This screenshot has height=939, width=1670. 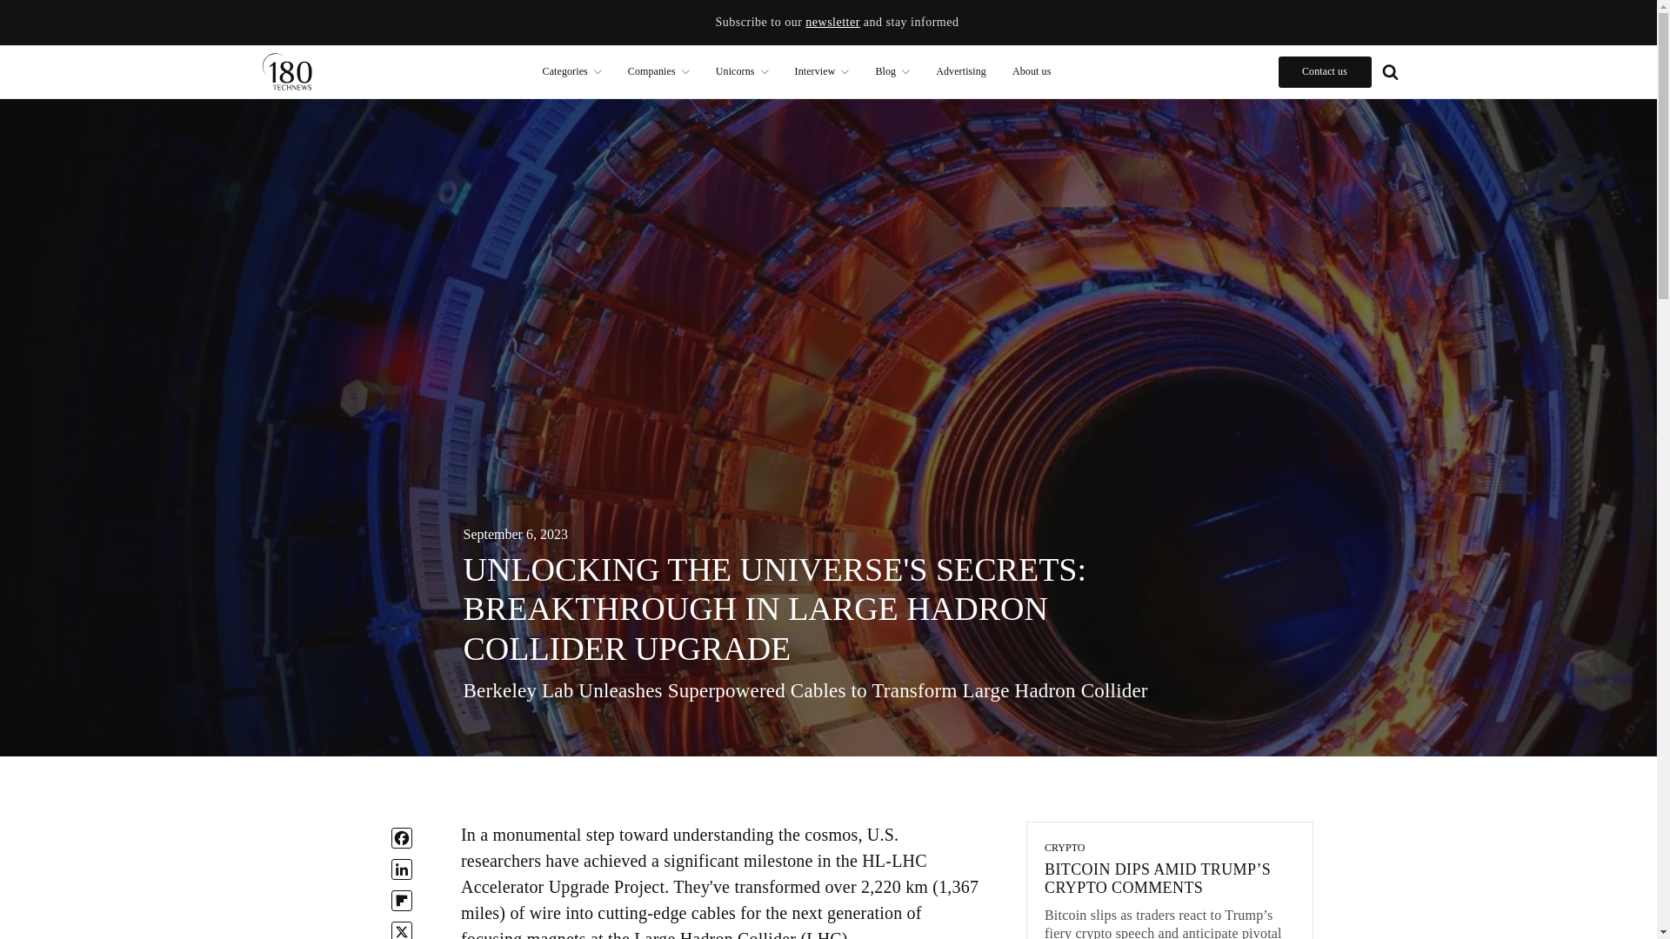 What do you see at coordinates (402, 869) in the screenshot?
I see `Linkedin` at bounding box center [402, 869].